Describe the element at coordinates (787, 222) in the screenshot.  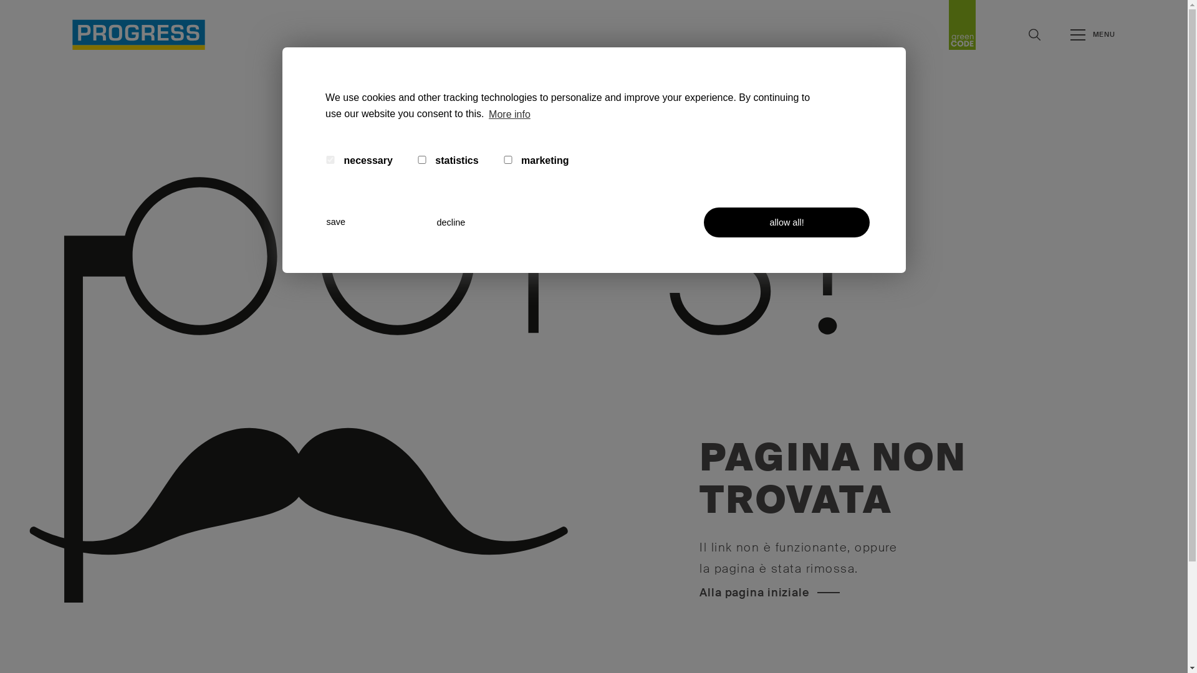
I see `allow all!` at that location.